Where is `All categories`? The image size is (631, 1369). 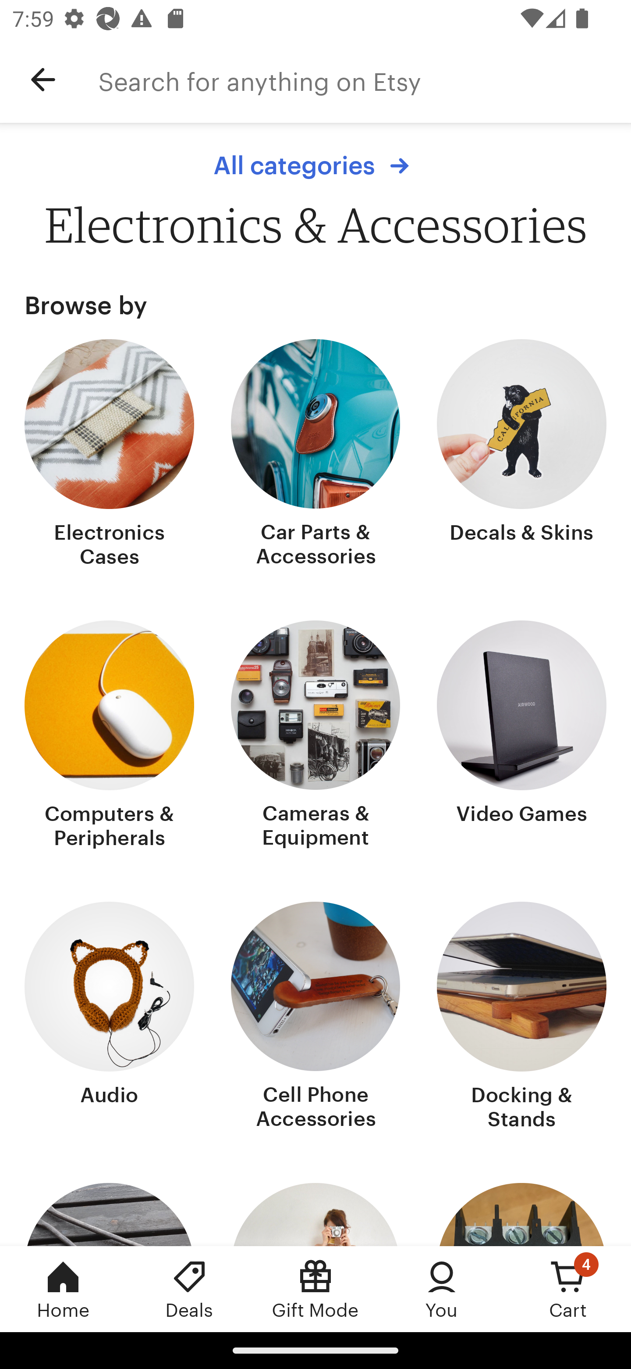
All categories is located at coordinates (315, 165).